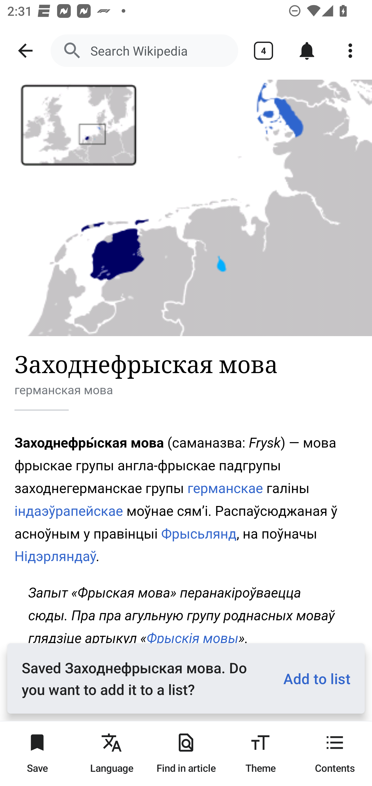 The width and height of the screenshot is (372, 786). Describe the element at coordinates (193, 638) in the screenshot. I see `Фрыскія мовы` at that location.